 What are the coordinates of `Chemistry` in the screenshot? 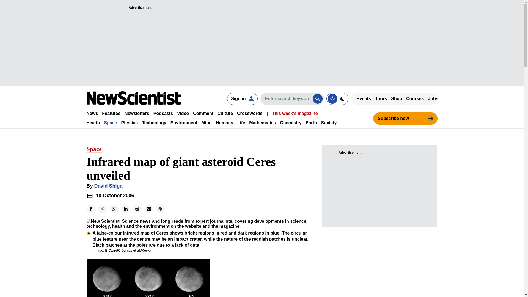 It's located at (290, 123).